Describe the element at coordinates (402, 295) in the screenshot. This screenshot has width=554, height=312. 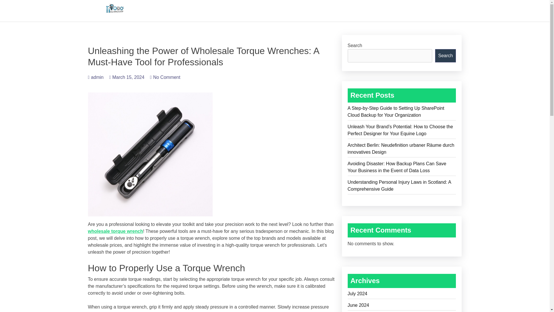
I see `July 2024` at that location.